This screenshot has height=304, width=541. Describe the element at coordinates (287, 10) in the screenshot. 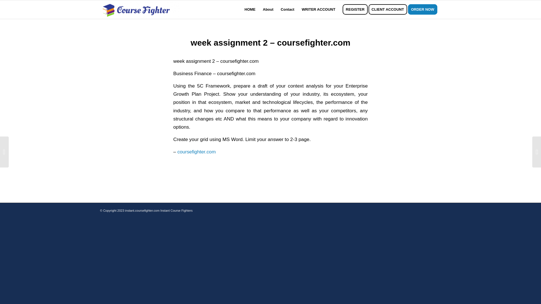

I see `Contact` at that location.